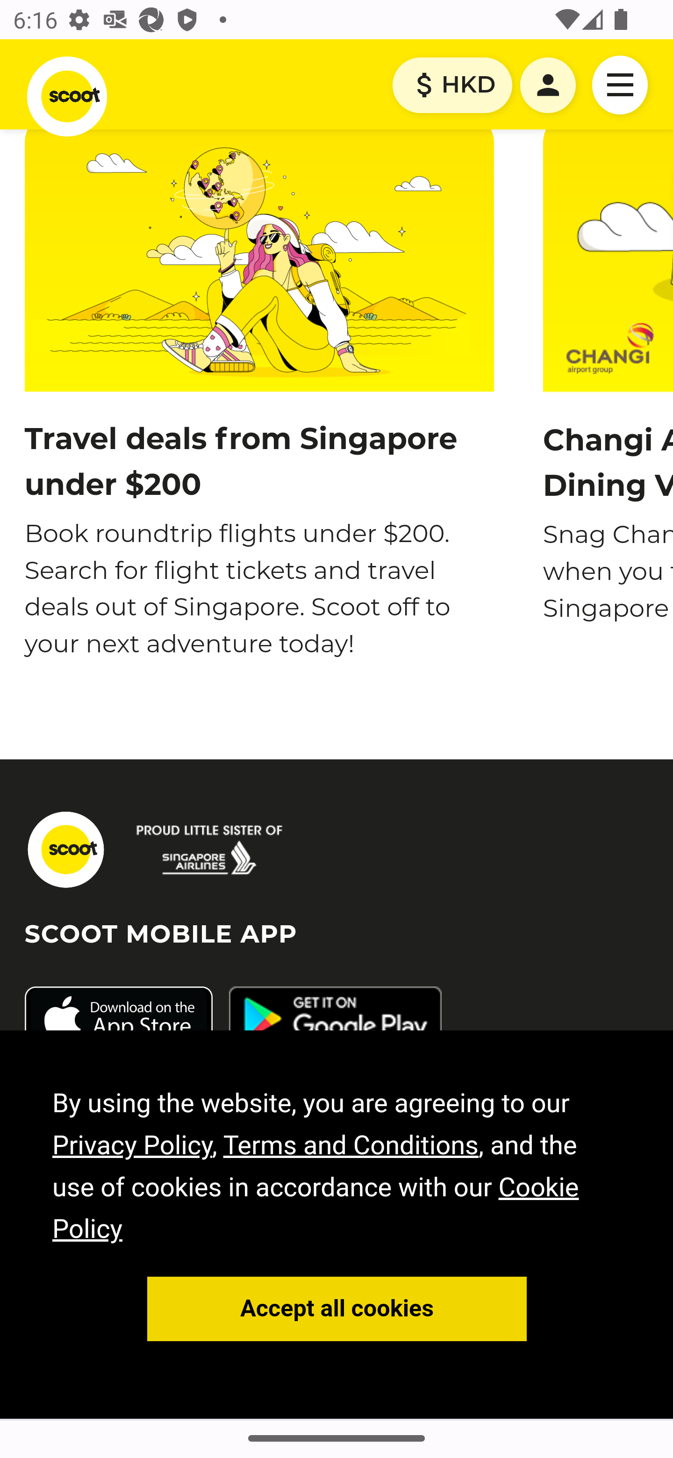 Image resolution: width=673 pixels, height=1458 pixels. I want to click on Travel deals from Singapore under $200, so click(240, 463).